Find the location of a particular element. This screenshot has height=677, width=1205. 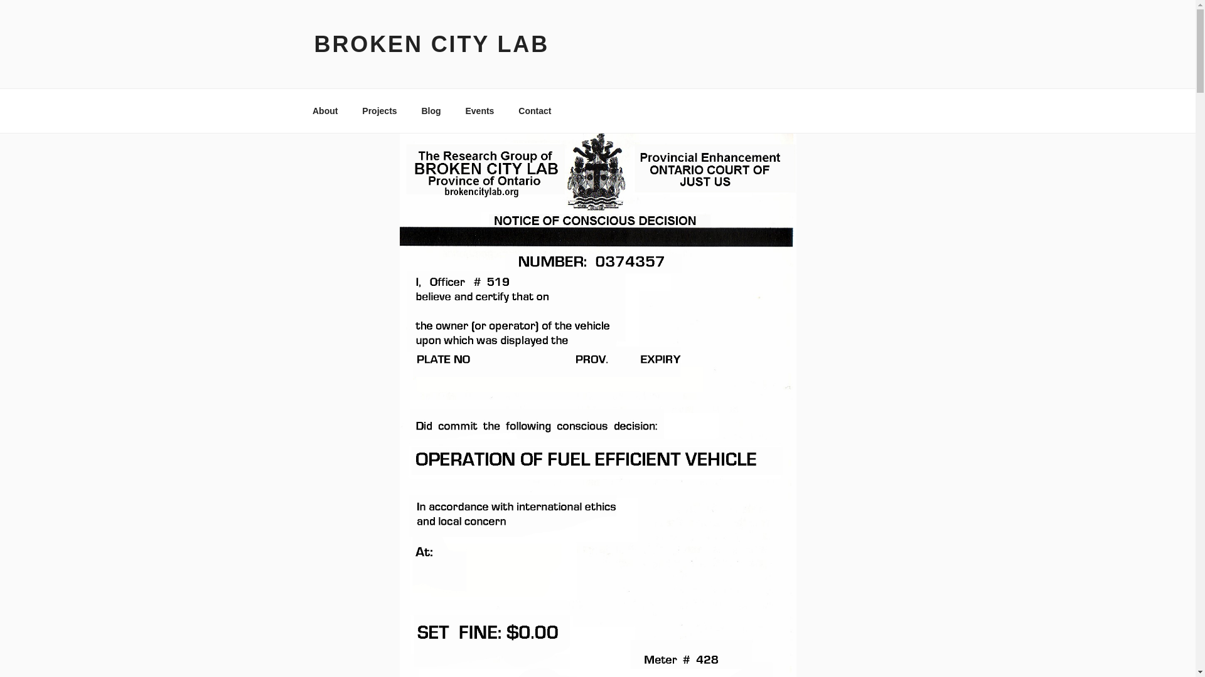

Blog is located at coordinates (431, 110).